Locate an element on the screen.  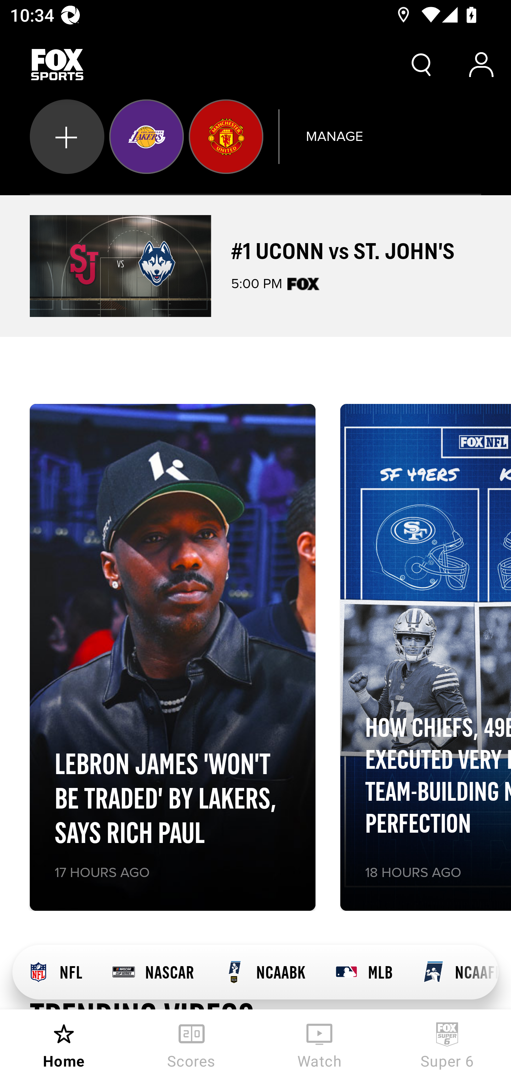
#1 UCONN vs ST. JOHN'S 5:00 PM is located at coordinates (255, 266).